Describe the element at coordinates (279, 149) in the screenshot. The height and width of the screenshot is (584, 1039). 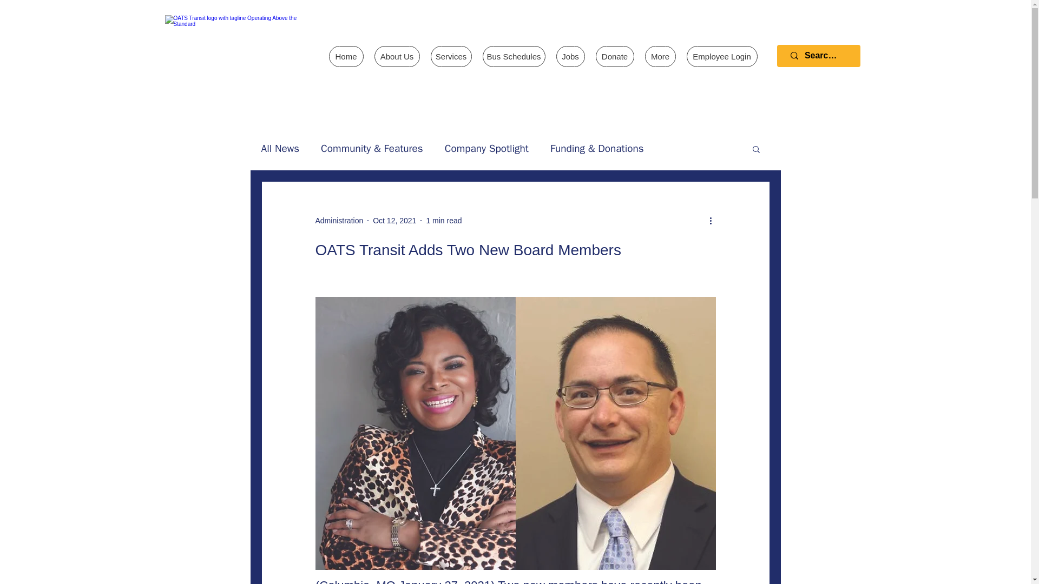
I see `All News` at that location.